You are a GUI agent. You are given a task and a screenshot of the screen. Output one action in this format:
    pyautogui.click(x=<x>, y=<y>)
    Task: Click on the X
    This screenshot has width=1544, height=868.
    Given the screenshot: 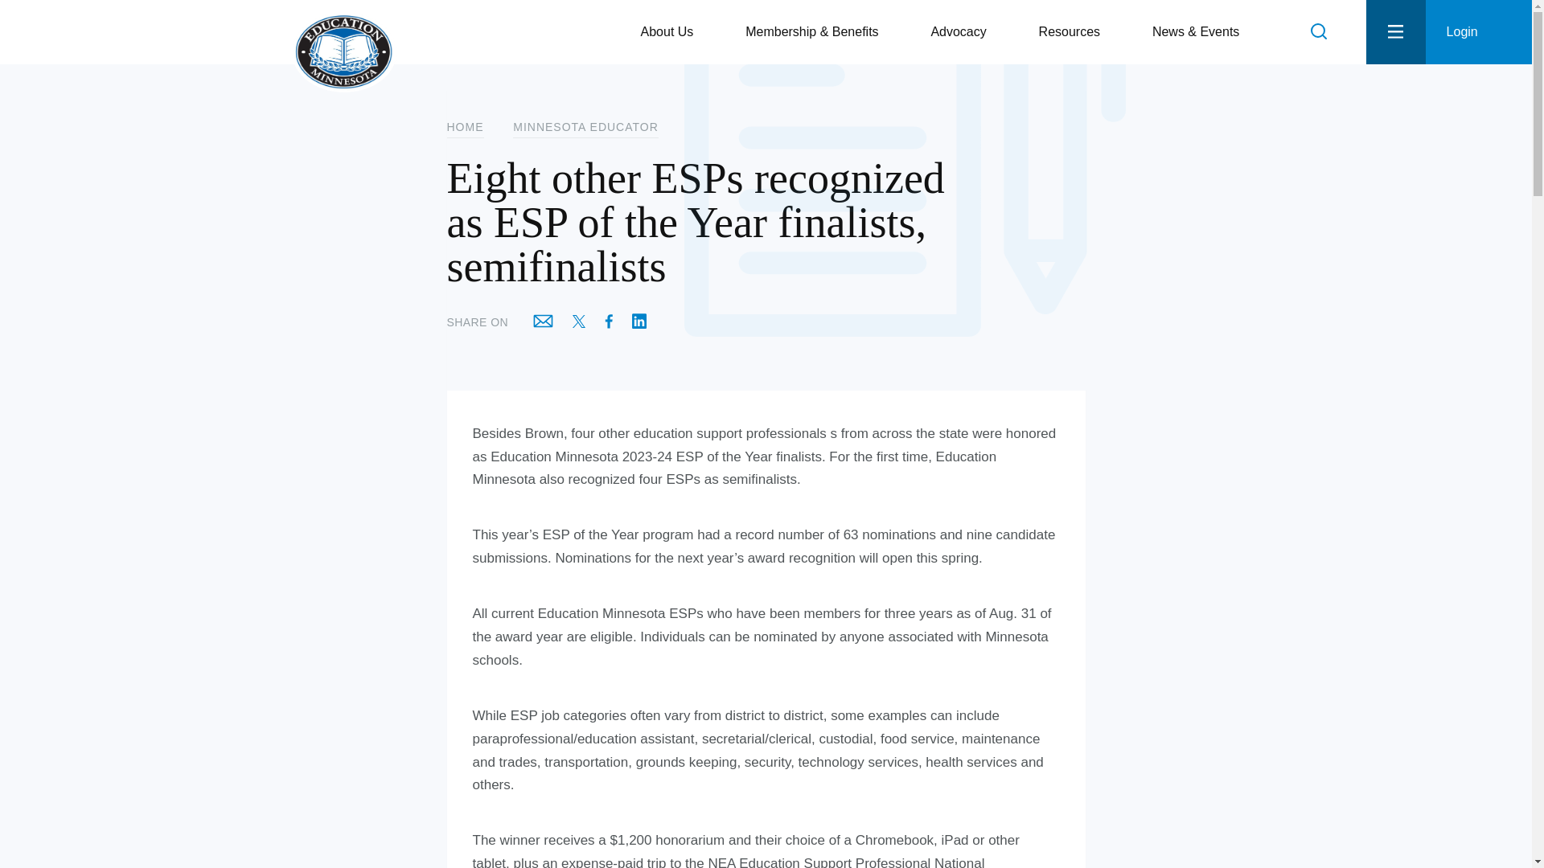 What is the action you would take?
    pyautogui.click(x=579, y=323)
    